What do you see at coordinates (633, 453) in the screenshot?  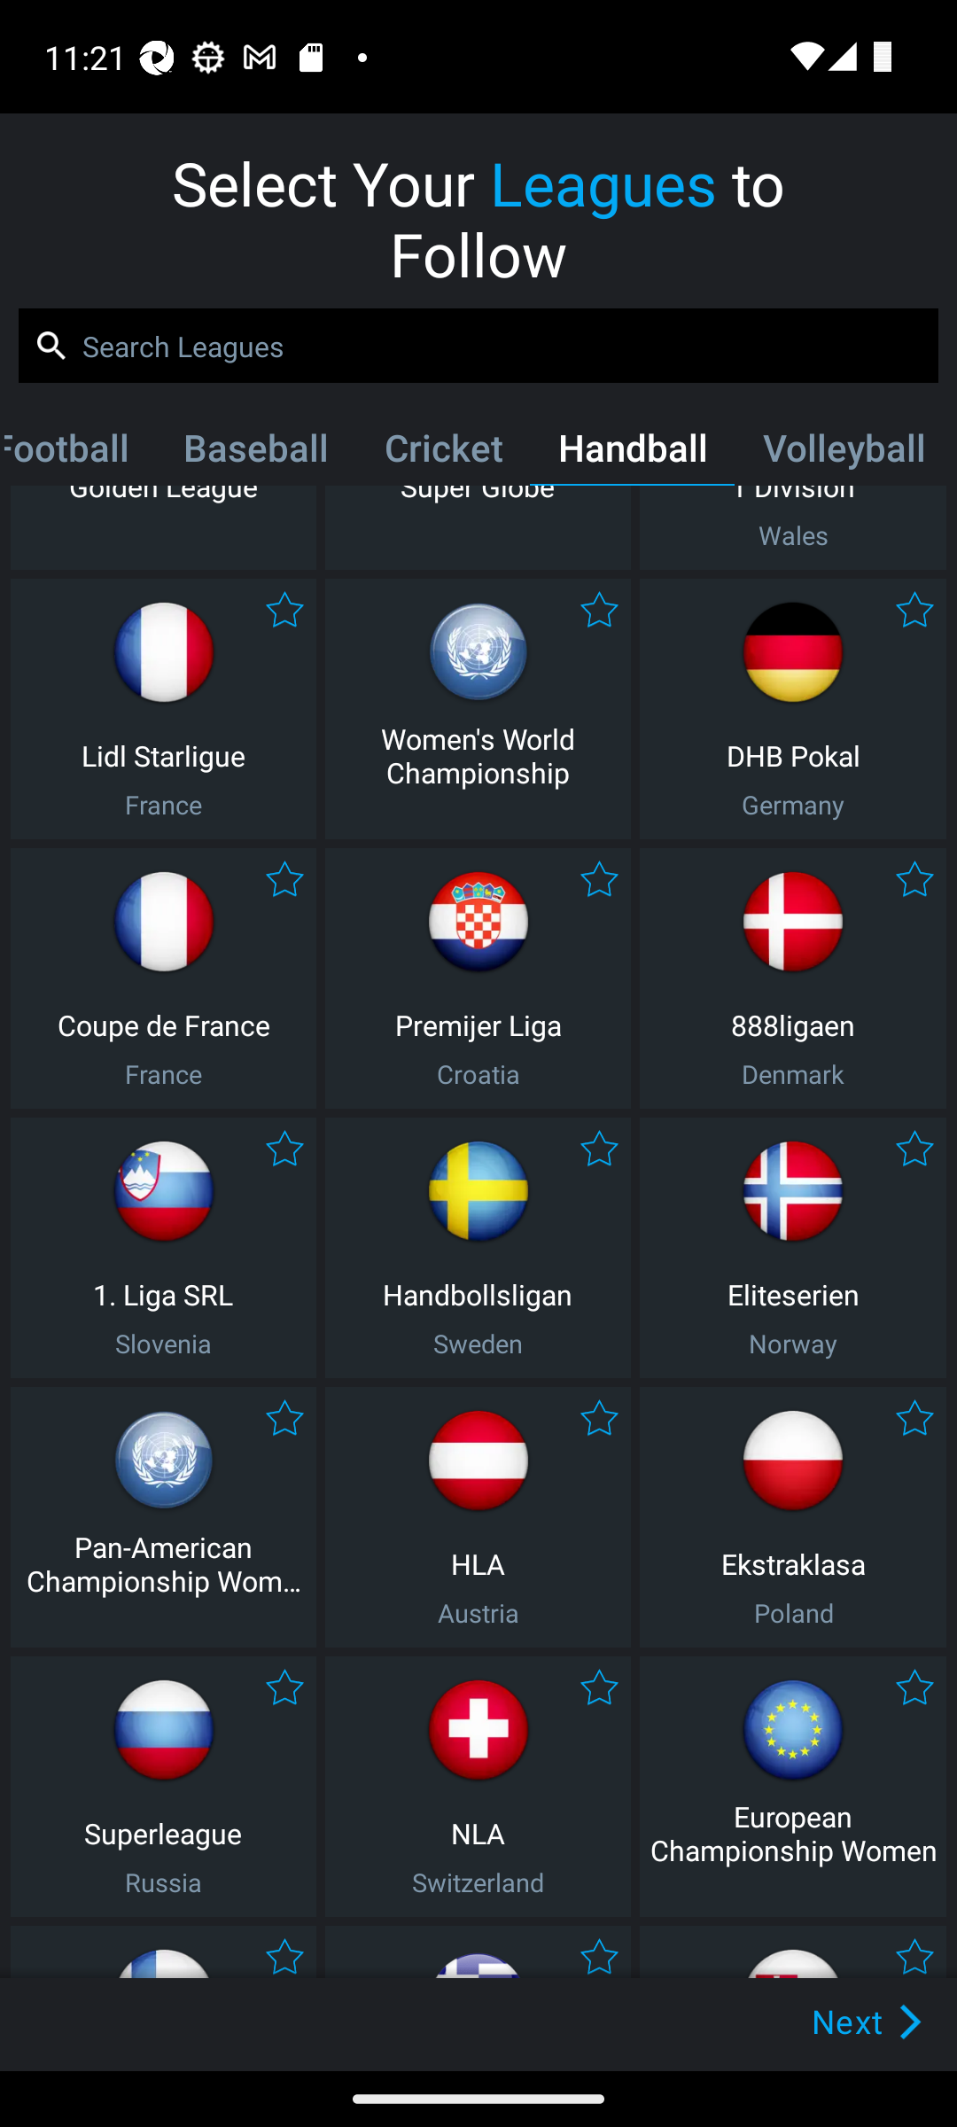 I see `Handball` at bounding box center [633, 453].